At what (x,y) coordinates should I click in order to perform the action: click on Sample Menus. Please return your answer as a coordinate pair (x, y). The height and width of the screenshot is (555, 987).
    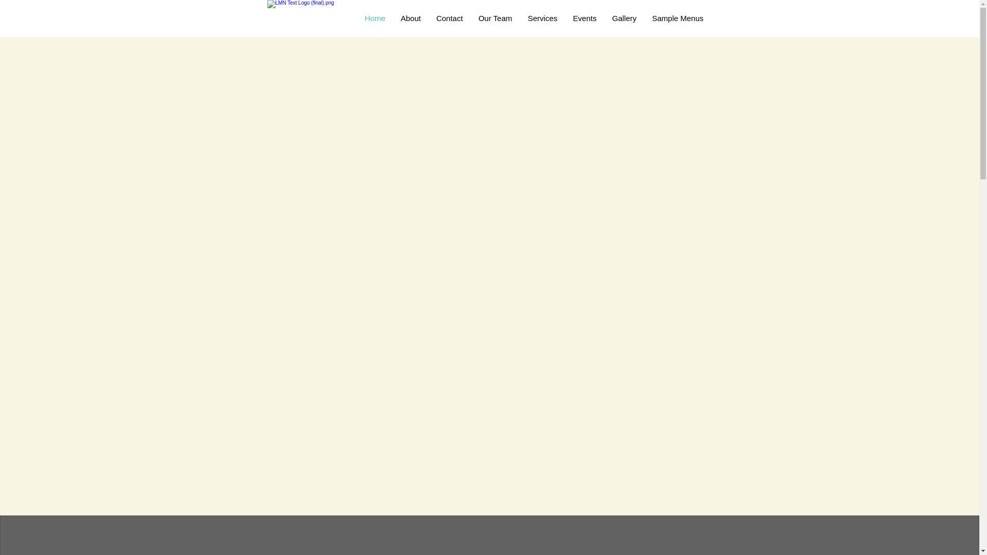
    Looking at the image, I should click on (678, 18).